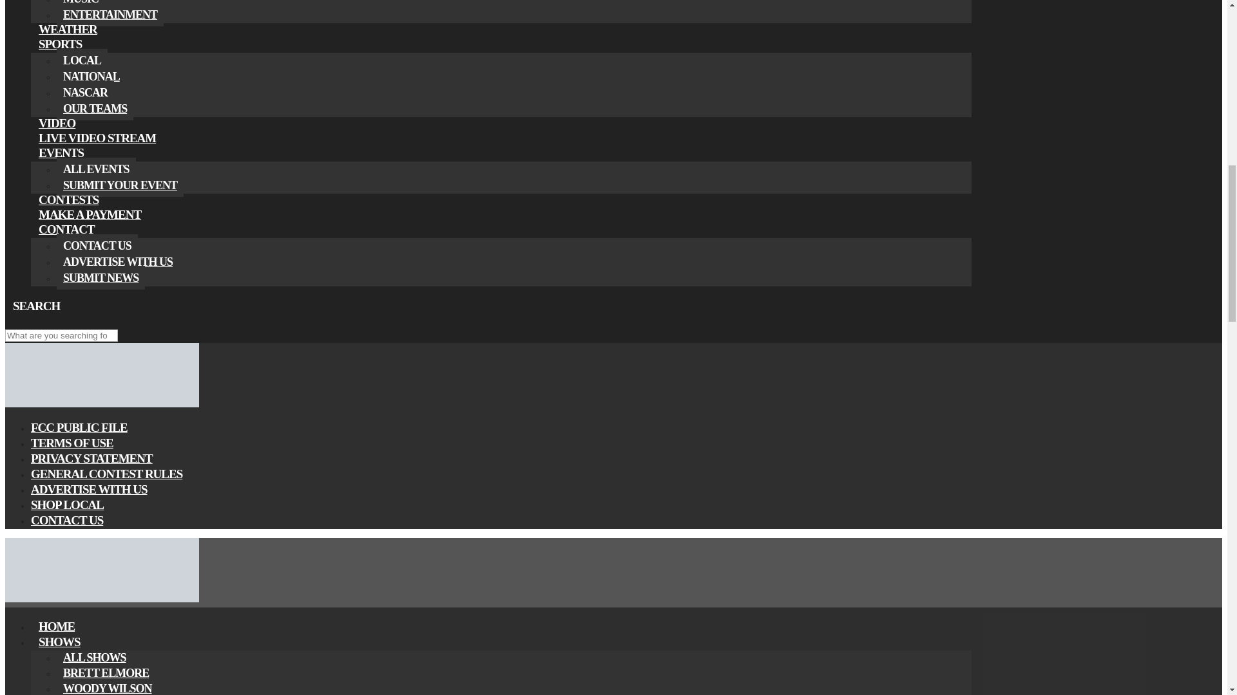 The width and height of the screenshot is (1237, 695). What do you see at coordinates (61, 335) in the screenshot?
I see `Search for:` at bounding box center [61, 335].